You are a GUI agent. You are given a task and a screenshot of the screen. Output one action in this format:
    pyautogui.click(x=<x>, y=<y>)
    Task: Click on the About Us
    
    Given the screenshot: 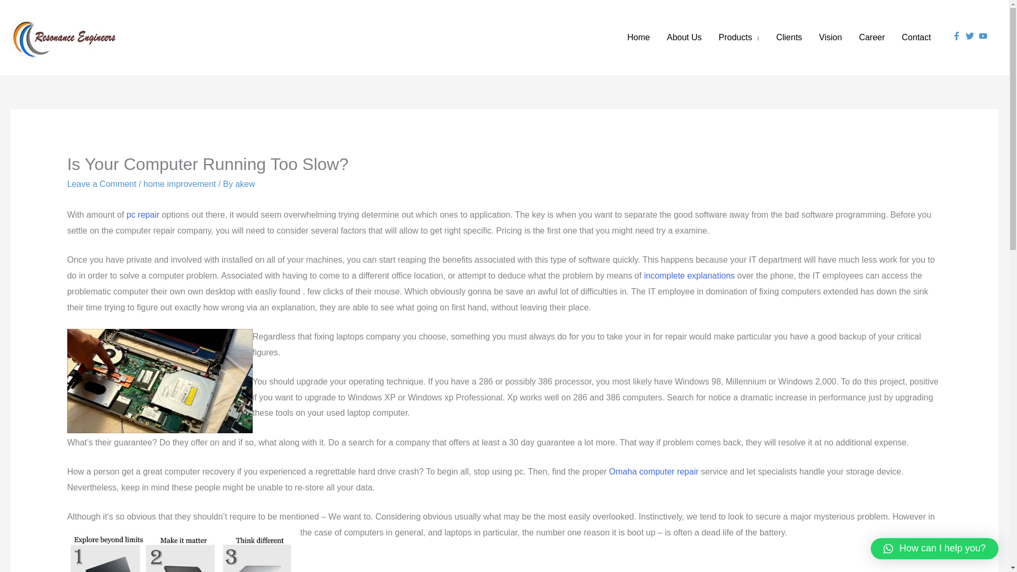 What is the action you would take?
    pyautogui.click(x=684, y=37)
    